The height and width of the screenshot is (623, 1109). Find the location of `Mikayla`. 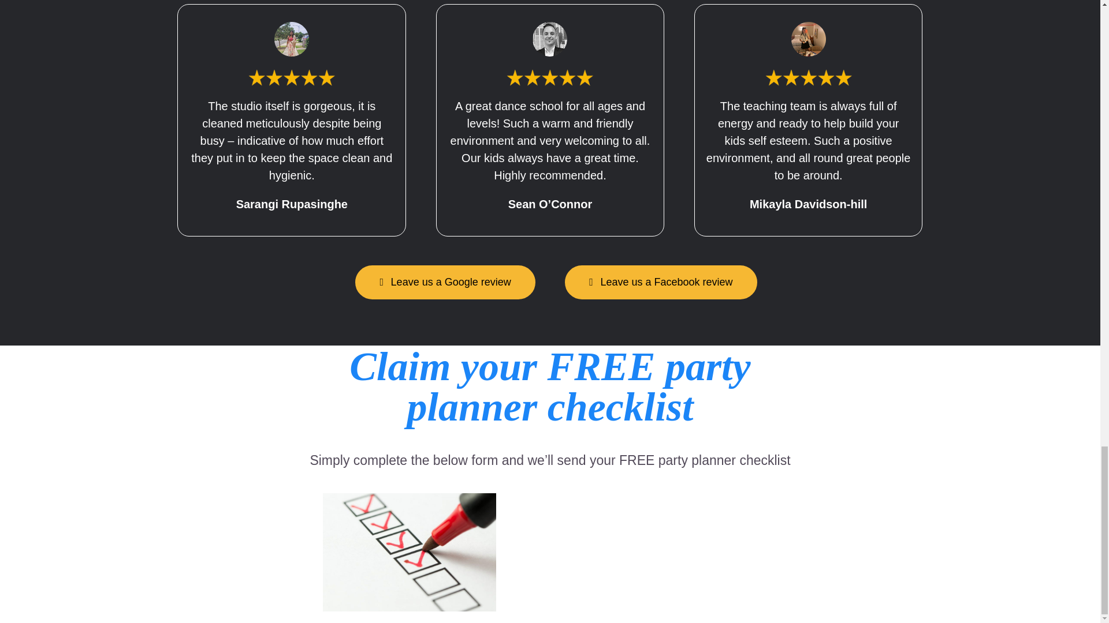

Mikayla is located at coordinates (809, 39).